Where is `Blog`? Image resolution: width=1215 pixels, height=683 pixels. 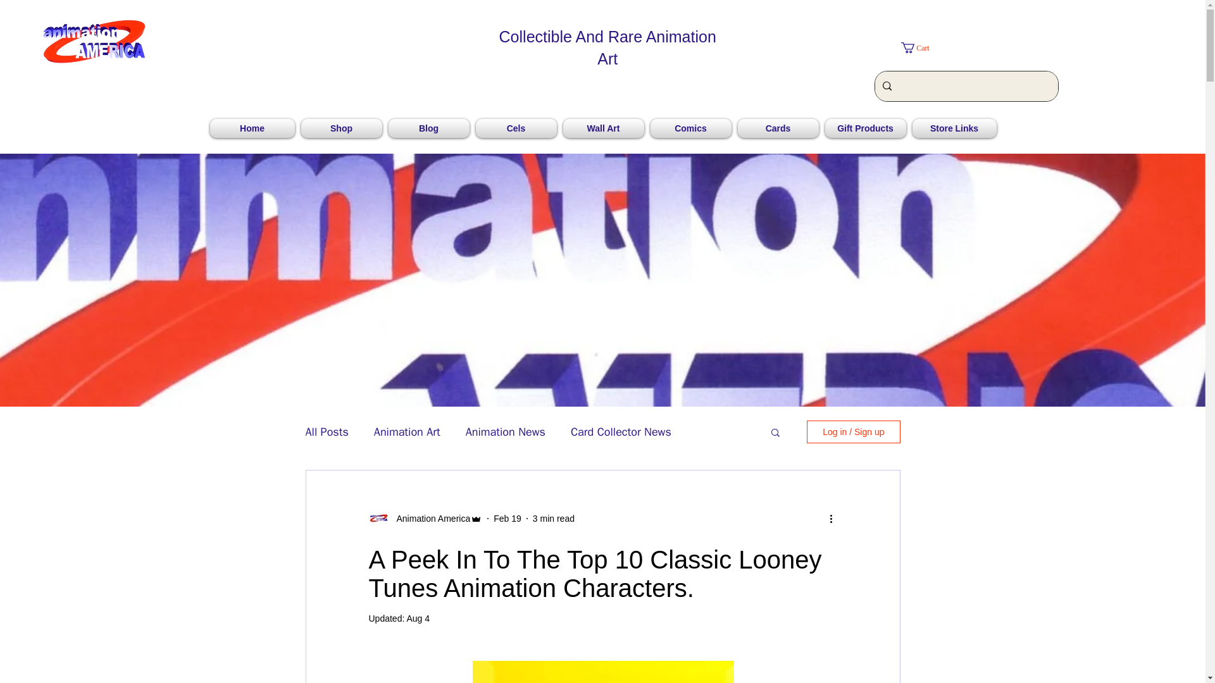
Blog is located at coordinates (428, 128).